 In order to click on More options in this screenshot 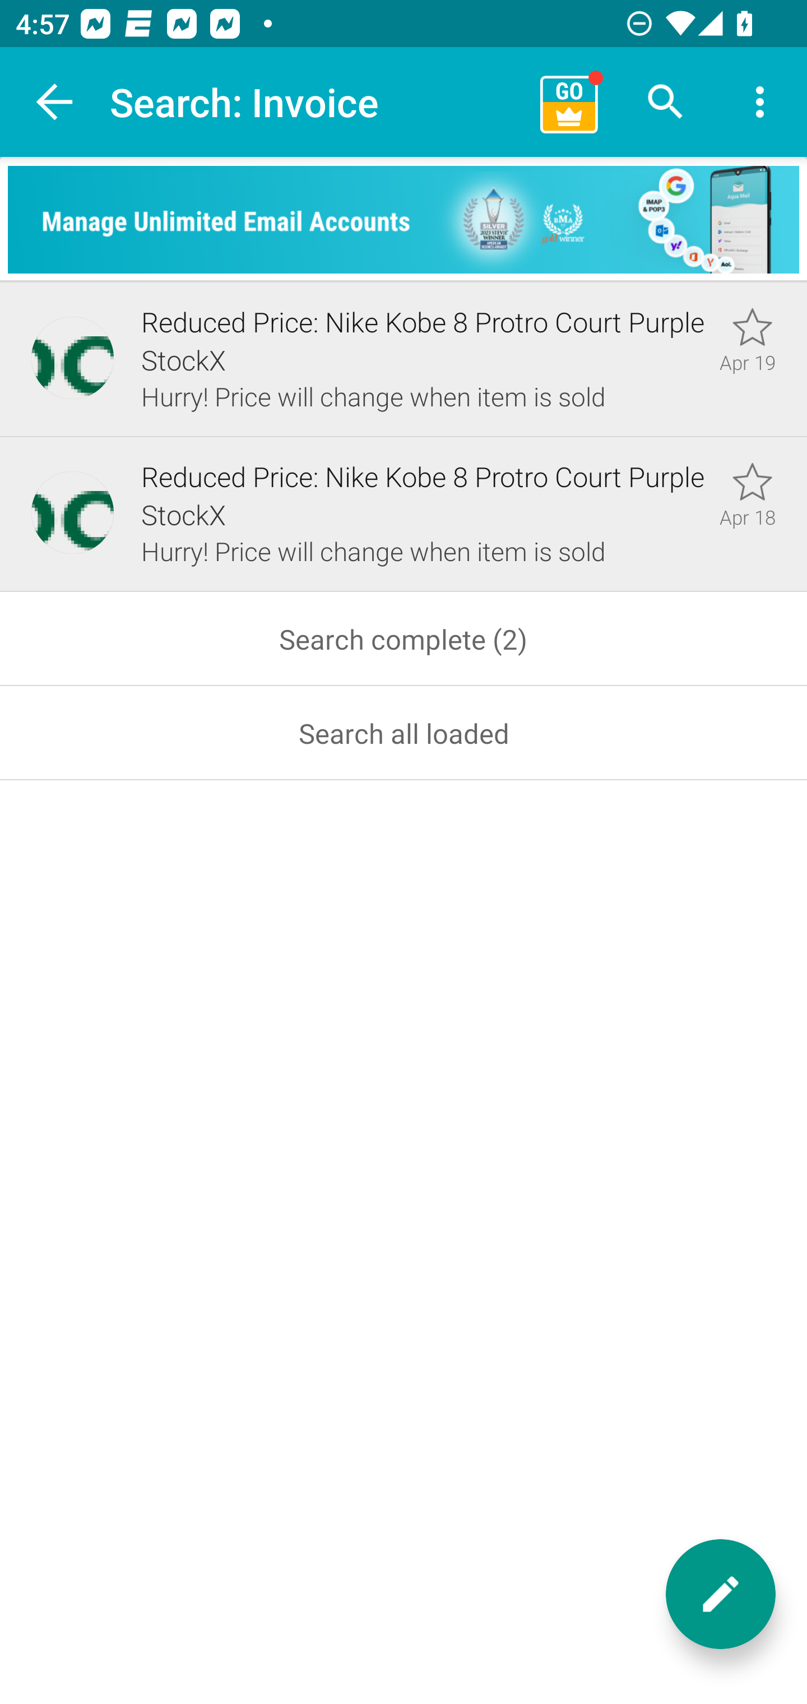, I will do `click(760, 102)`.